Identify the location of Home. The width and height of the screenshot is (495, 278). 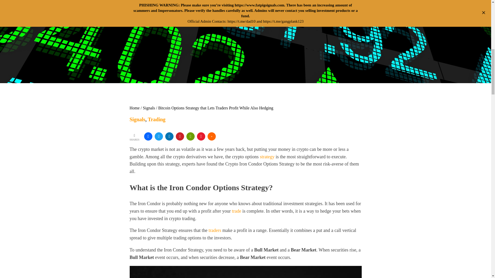
(134, 108).